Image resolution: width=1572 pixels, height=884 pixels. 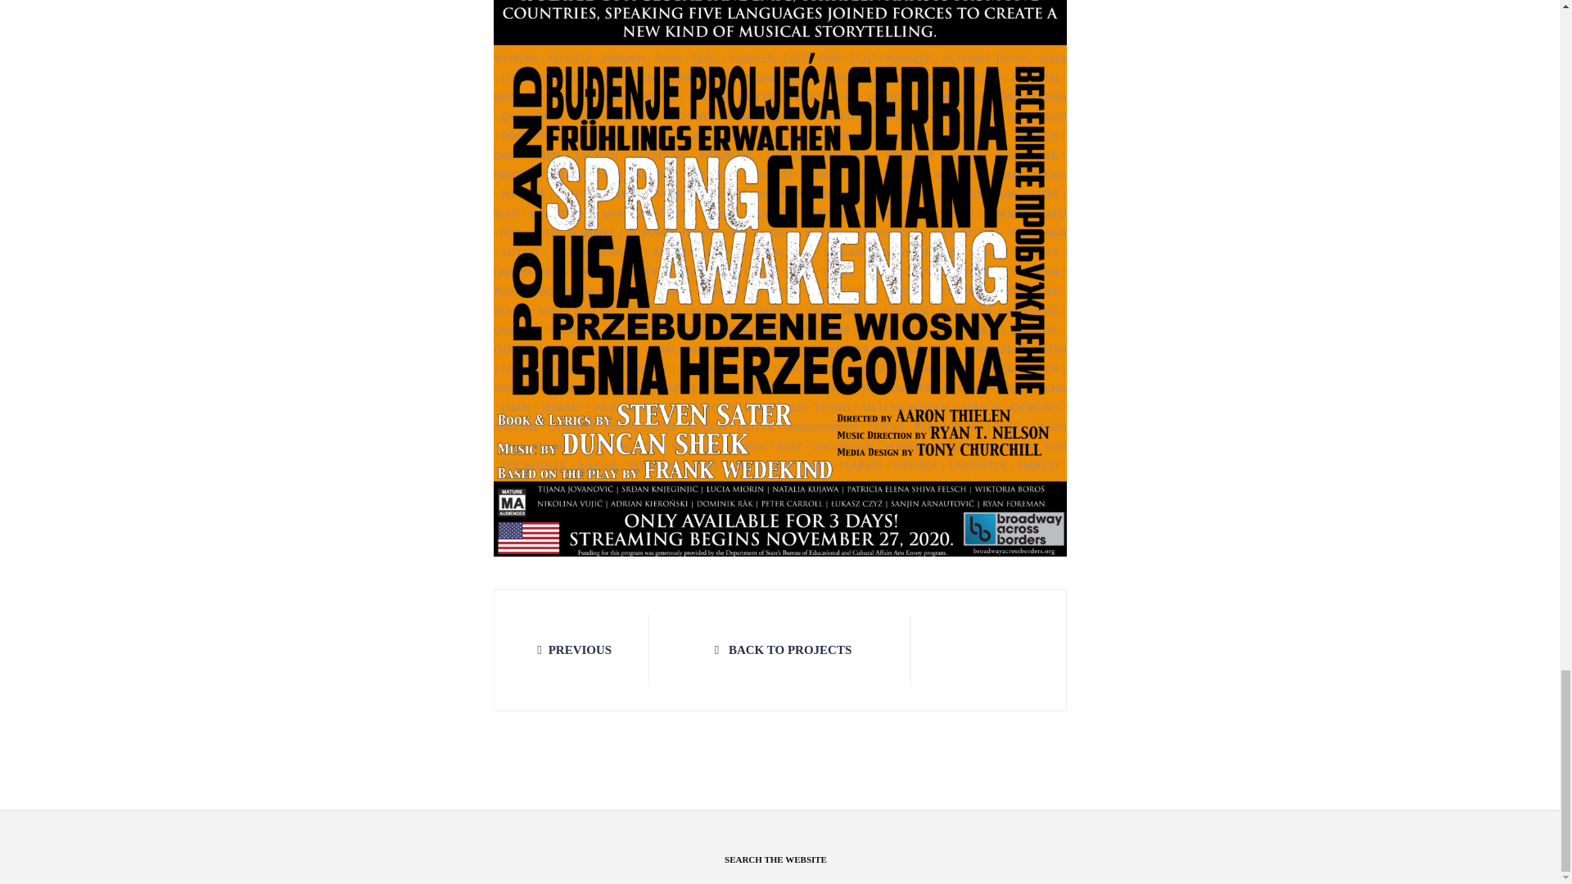 I want to click on BACK TO PROJECTS, so click(x=779, y=650).